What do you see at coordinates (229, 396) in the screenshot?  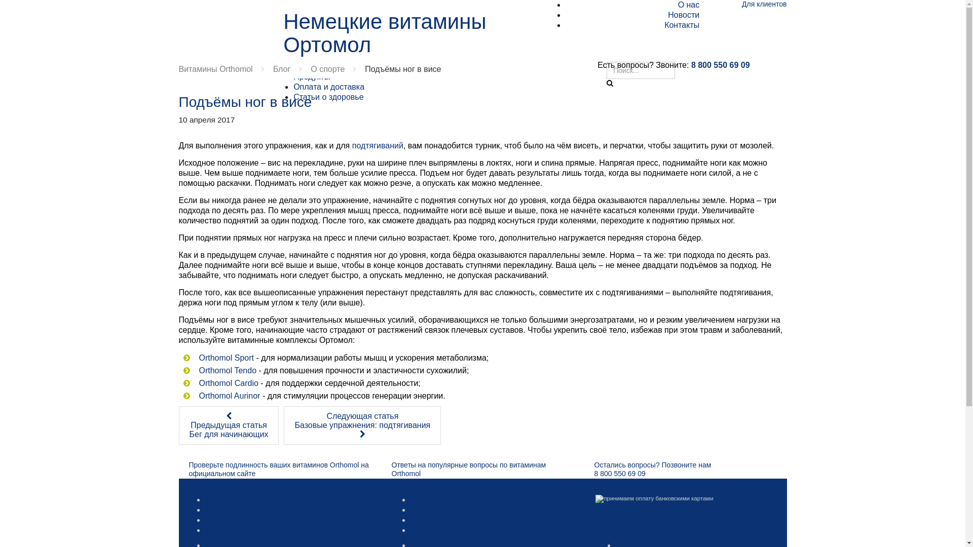 I see `Orthomol Aurinor` at bounding box center [229, 396].